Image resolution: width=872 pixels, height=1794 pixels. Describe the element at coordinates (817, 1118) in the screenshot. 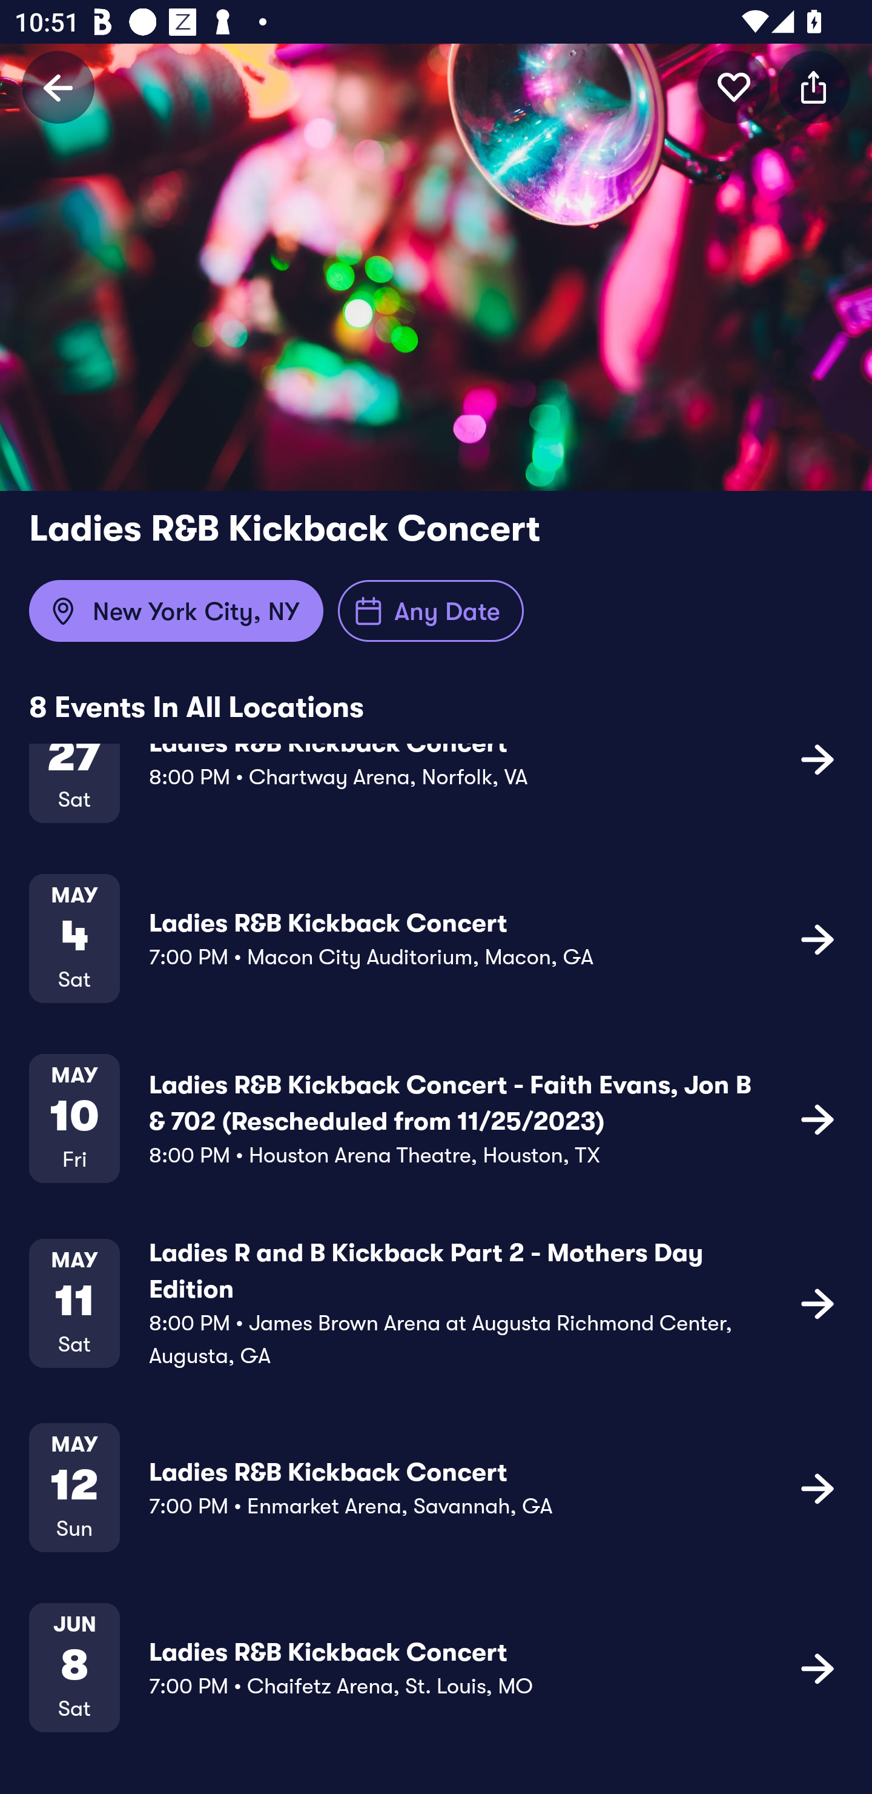

I see `icon button` at that location.